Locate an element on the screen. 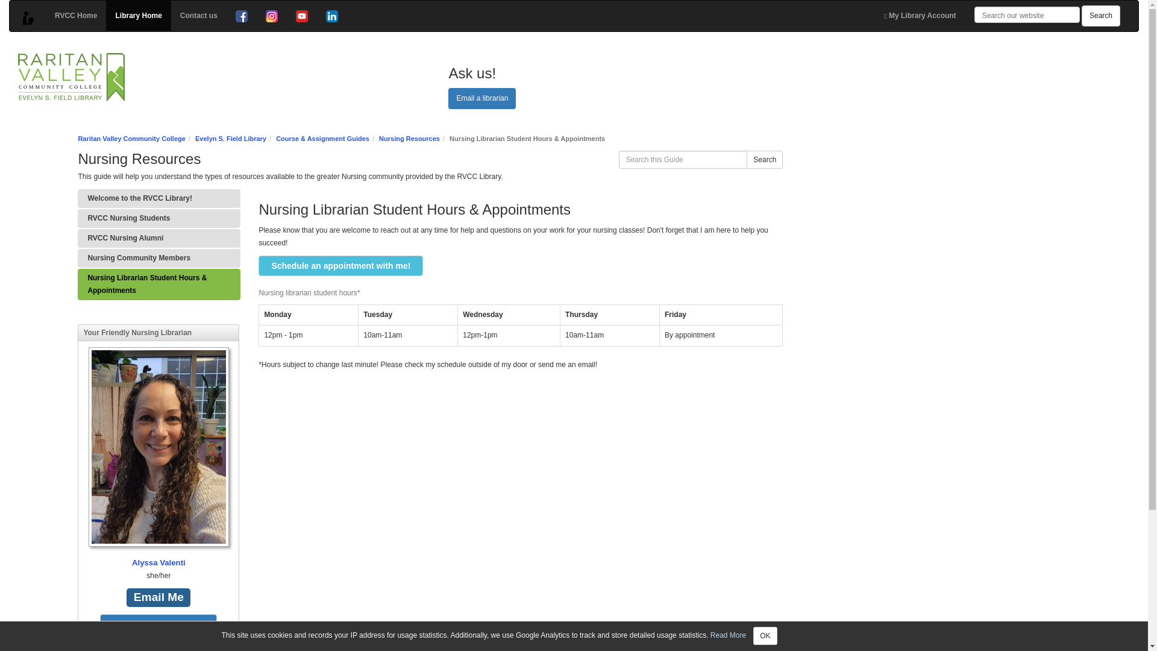 The image size is (1157, 651). RVCC Nursing Students is located at coordinates (159, 218).